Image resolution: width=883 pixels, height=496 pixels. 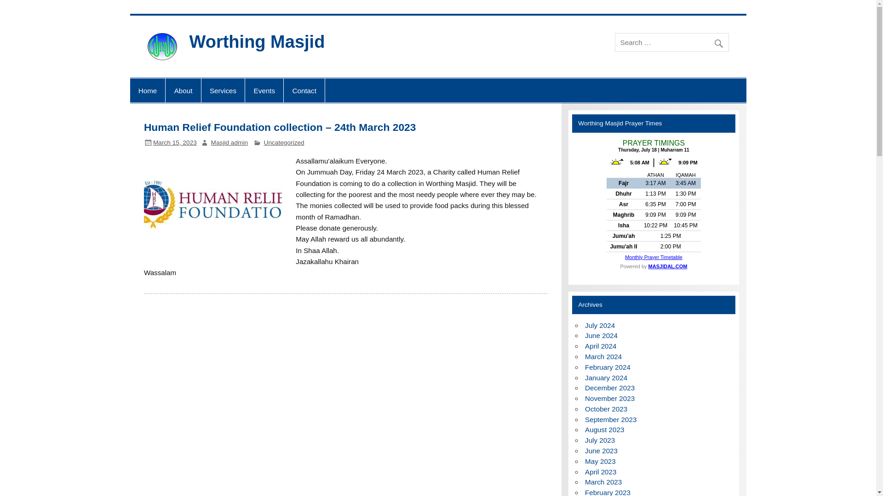 I want to click on Contact, so click(x=304, y=90).